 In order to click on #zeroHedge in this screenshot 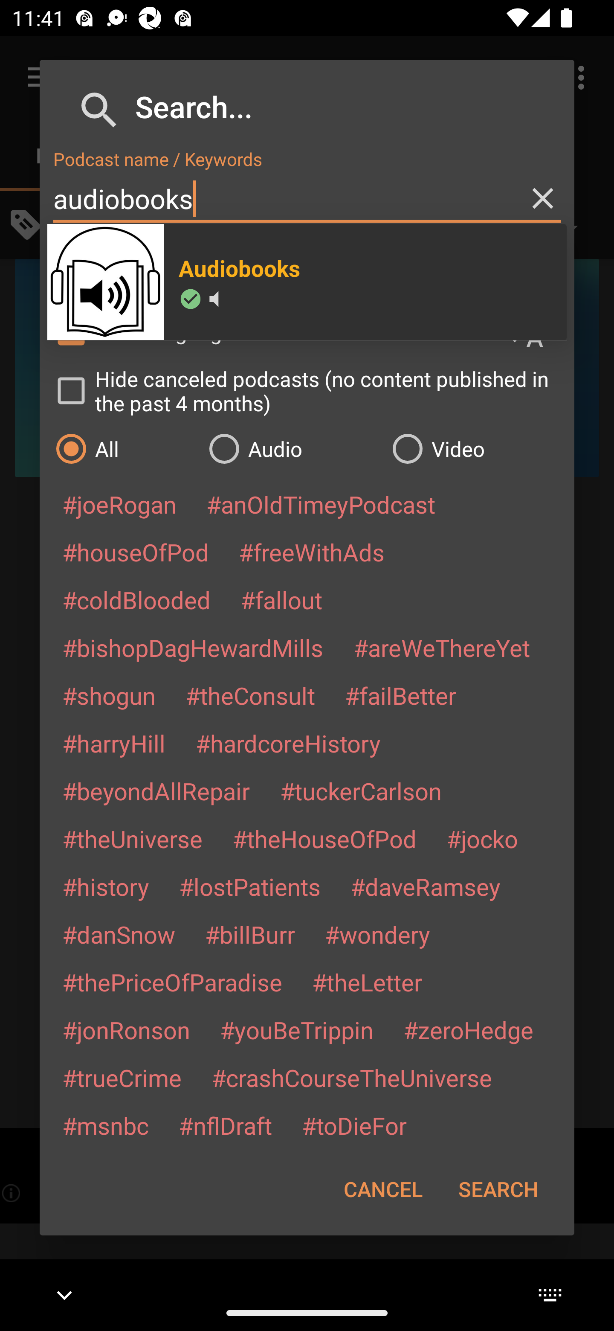, I will do `click(468, 1030)`.